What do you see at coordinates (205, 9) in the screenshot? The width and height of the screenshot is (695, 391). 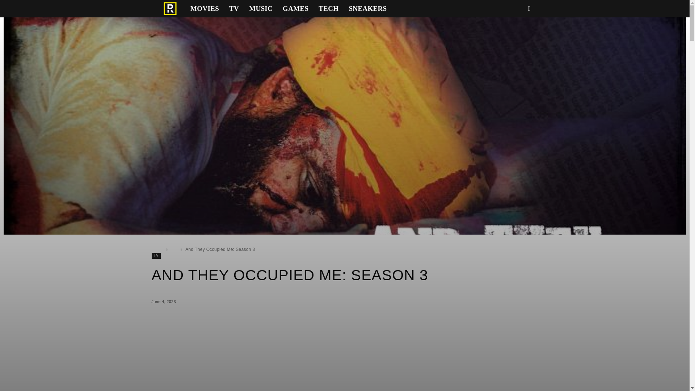 I see `New Movie Releases` at bounding box center [205, 9].